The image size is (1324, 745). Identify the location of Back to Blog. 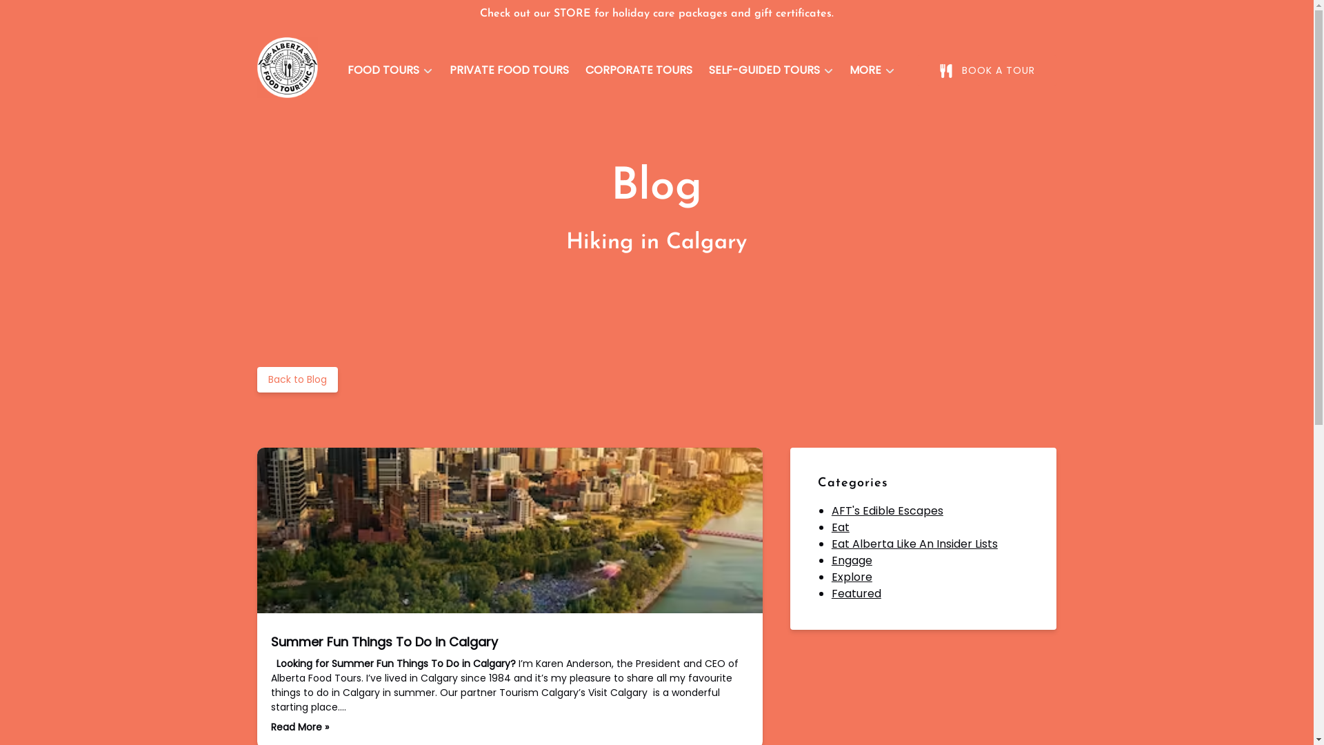
(297, 379).